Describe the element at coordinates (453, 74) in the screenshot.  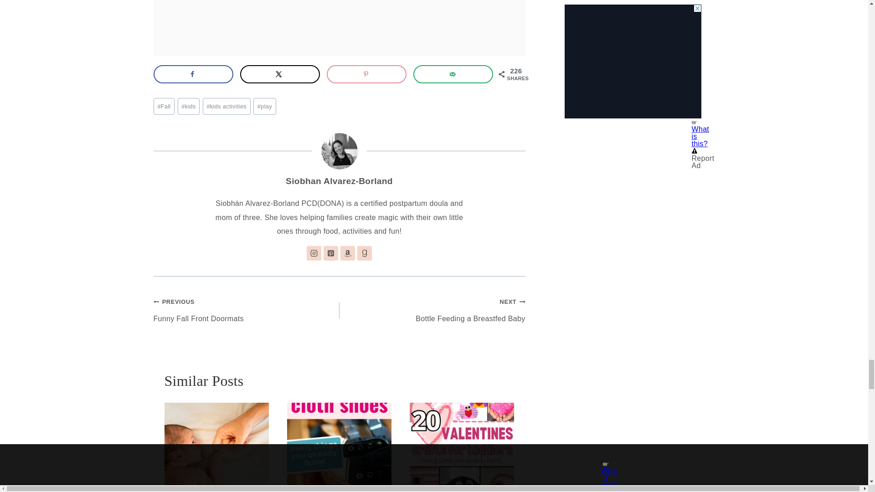
I see `Send over email` at that location.